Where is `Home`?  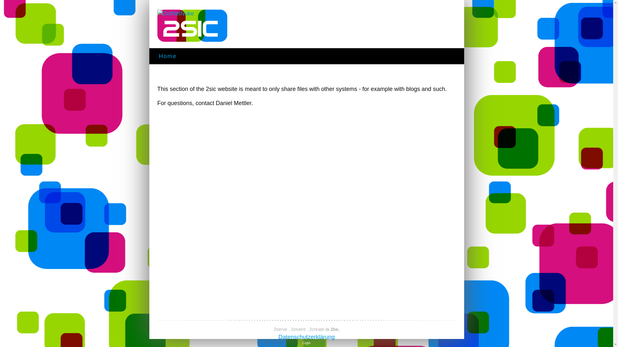
Home is located at coordinates (168, 58).